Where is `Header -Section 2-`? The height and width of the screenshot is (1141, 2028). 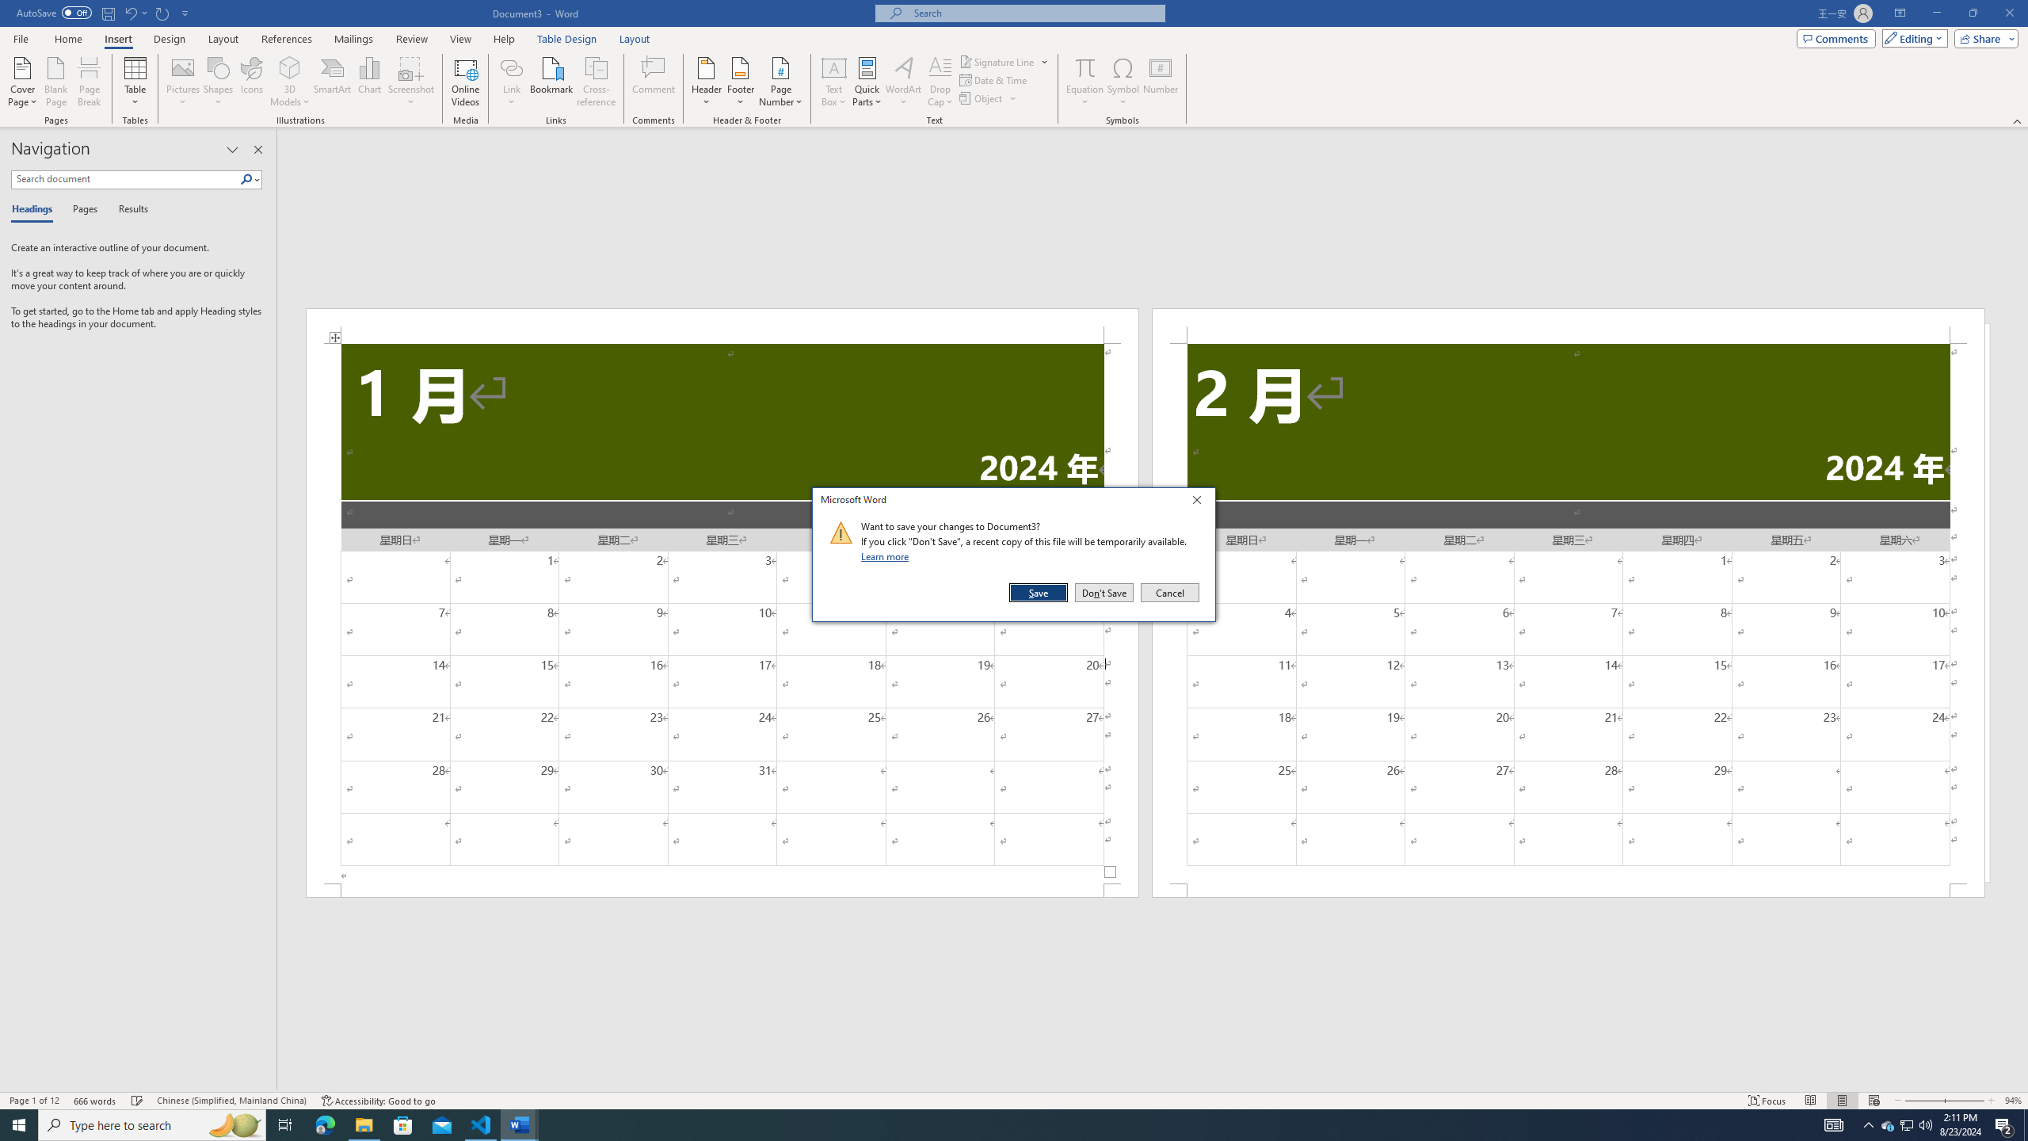 Header -Section 2- is located at coordinates (1569, 325).